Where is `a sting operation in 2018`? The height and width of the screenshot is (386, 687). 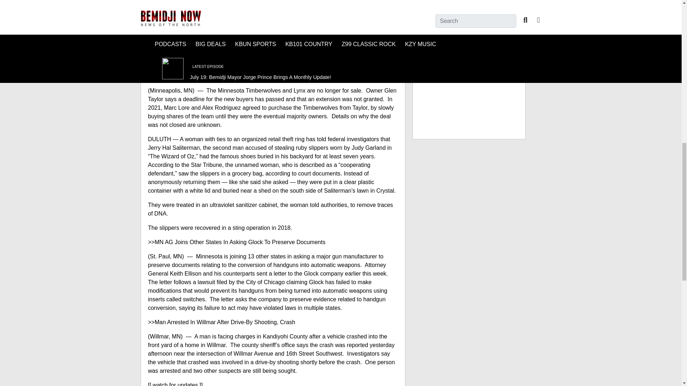
a sting operation in 2018 is located at coordinates (259, 227).